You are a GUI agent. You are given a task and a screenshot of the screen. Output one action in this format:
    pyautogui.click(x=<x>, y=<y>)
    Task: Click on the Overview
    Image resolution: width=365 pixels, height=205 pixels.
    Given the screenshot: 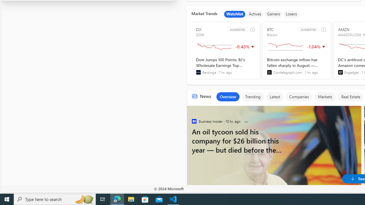 What is the action you would take?
    pyautogui.click(x=228, y=97)
    